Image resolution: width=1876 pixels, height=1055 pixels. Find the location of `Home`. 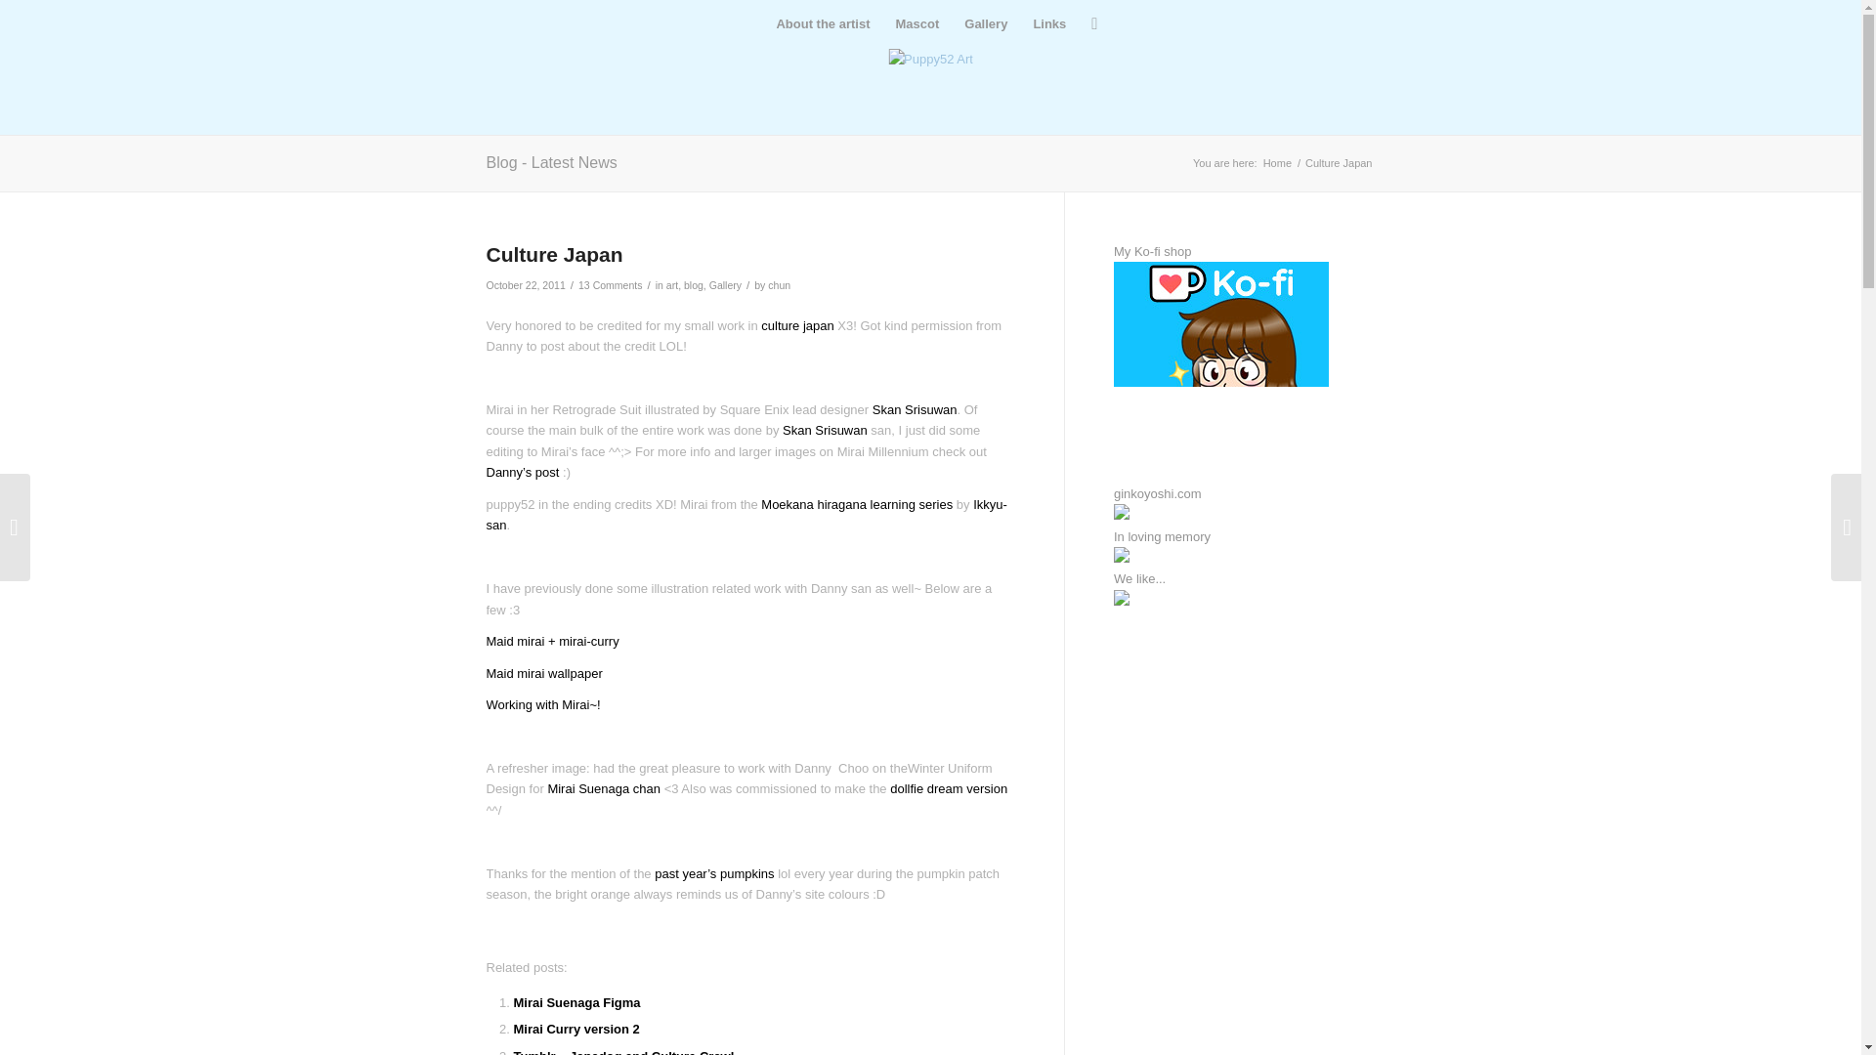

Home is located at coordinates (1277, 162).